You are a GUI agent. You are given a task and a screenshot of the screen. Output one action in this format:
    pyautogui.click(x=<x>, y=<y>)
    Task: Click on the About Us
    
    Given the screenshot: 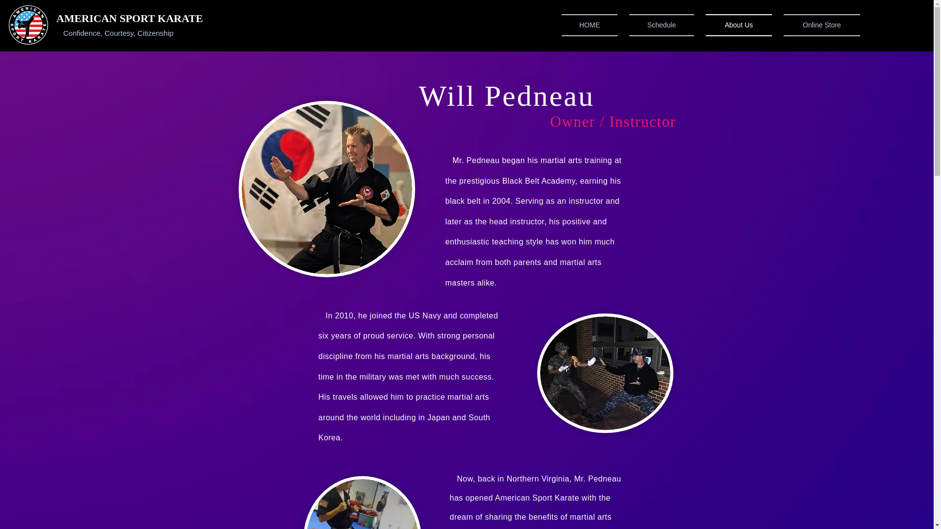 What is the action you would take?
    pyautogui.click(x=739, y=25)
    